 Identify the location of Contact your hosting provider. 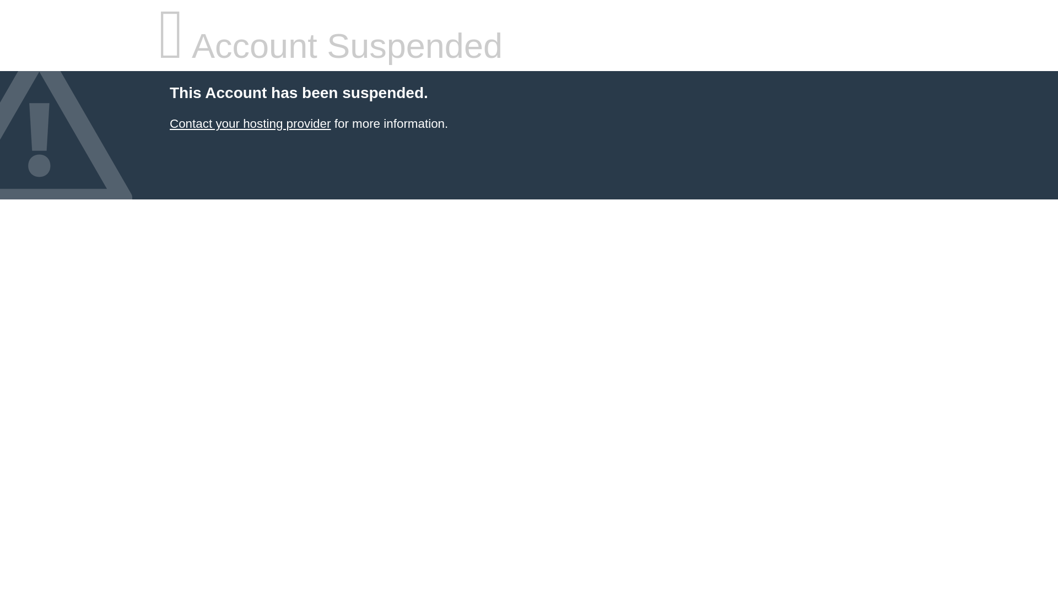
(250, 123).